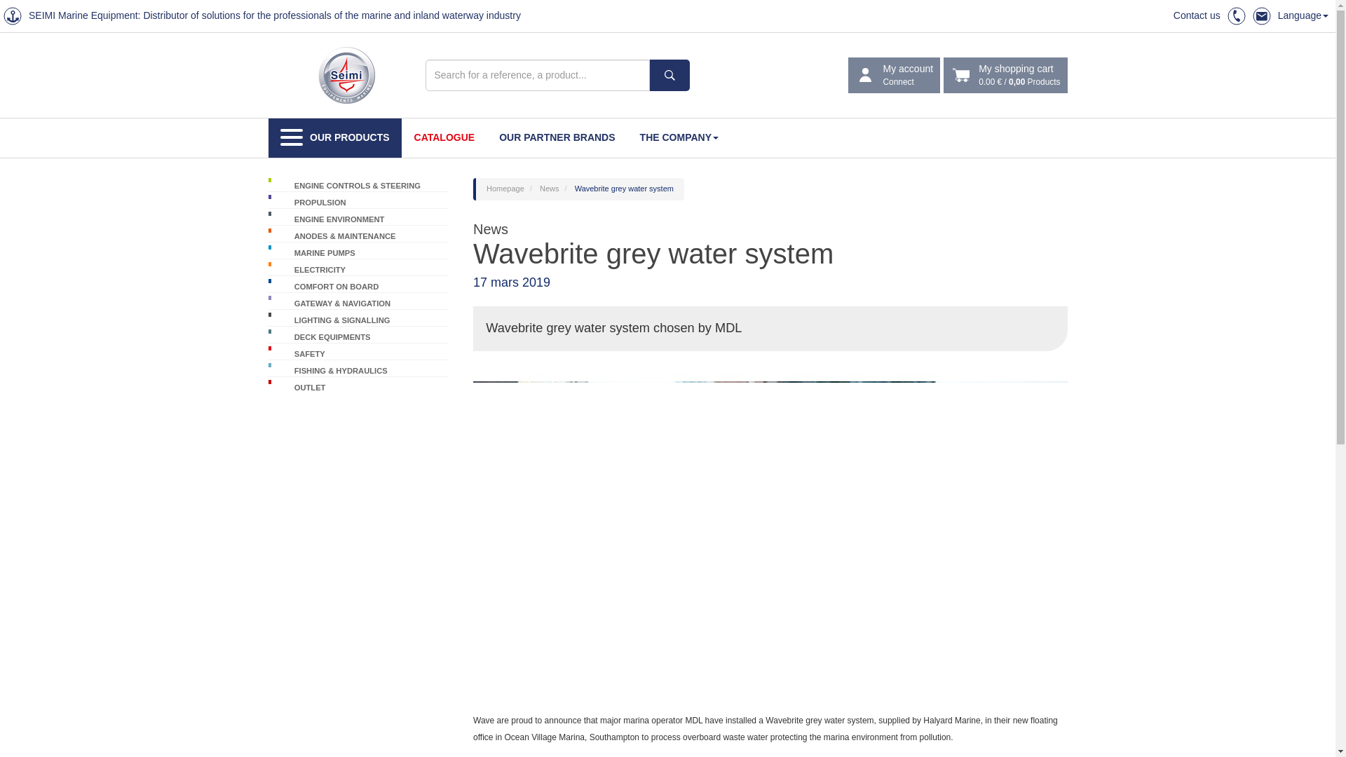 This screenshot has width=1346, height=757. What do you see at coordinates (1303, 15) in the screenshot?
I see `Language` at bounding box center [1303, 15].